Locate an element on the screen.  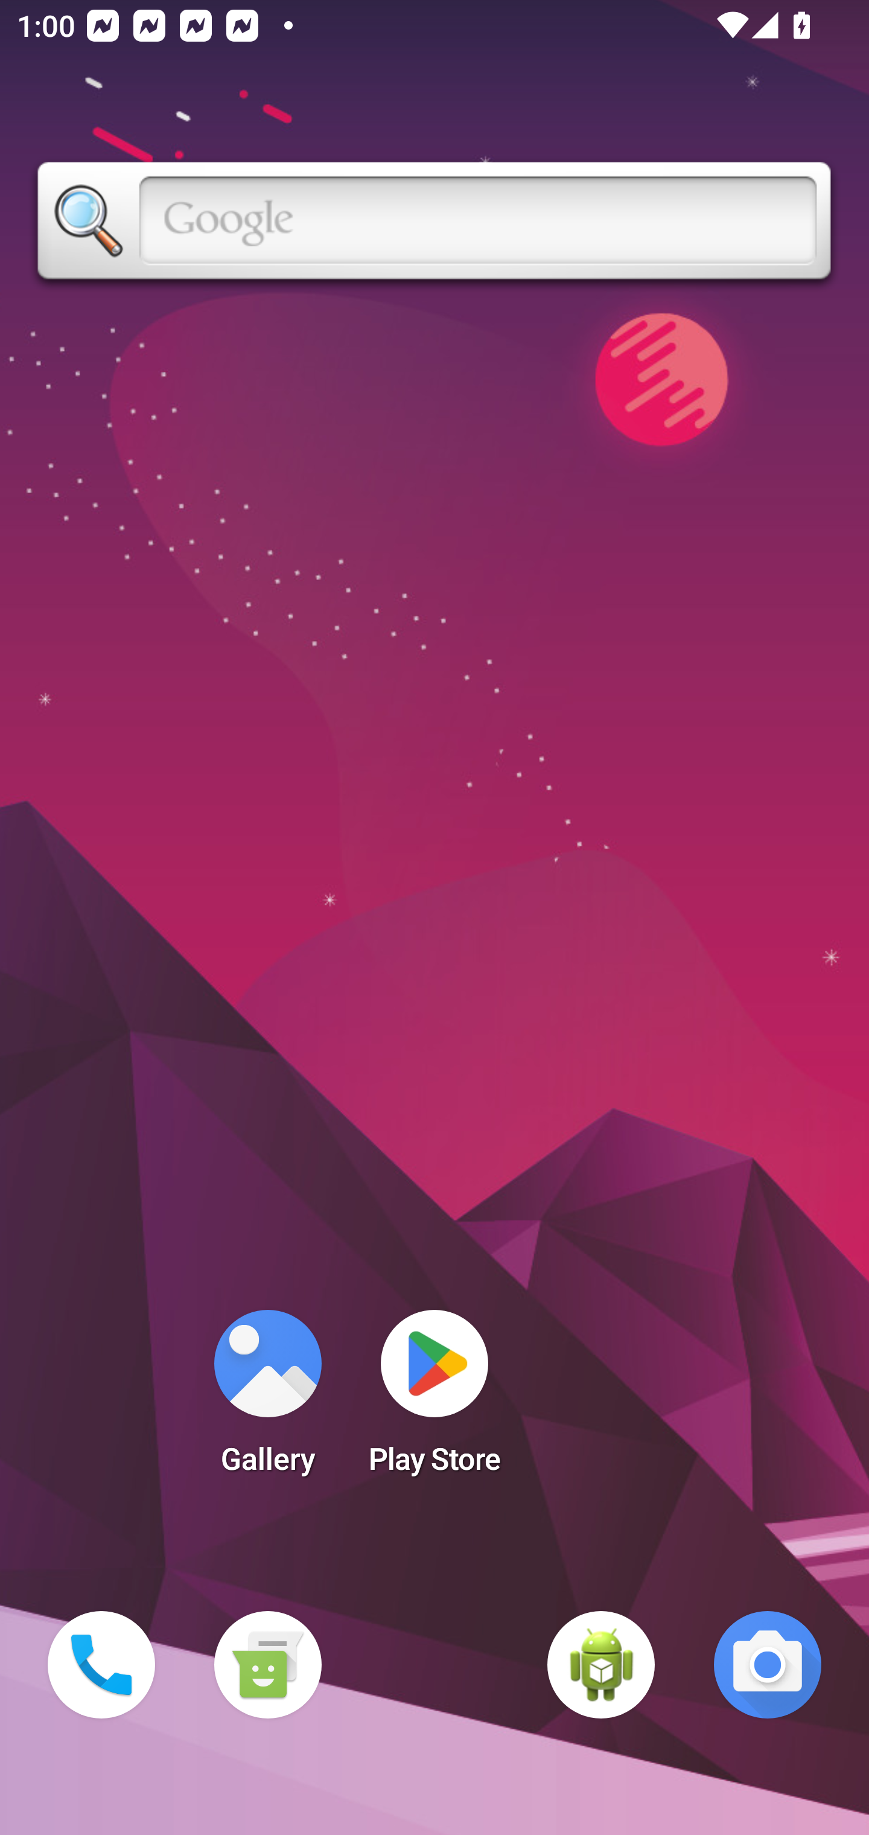
Play Store is located at coordinates (434, 1399).